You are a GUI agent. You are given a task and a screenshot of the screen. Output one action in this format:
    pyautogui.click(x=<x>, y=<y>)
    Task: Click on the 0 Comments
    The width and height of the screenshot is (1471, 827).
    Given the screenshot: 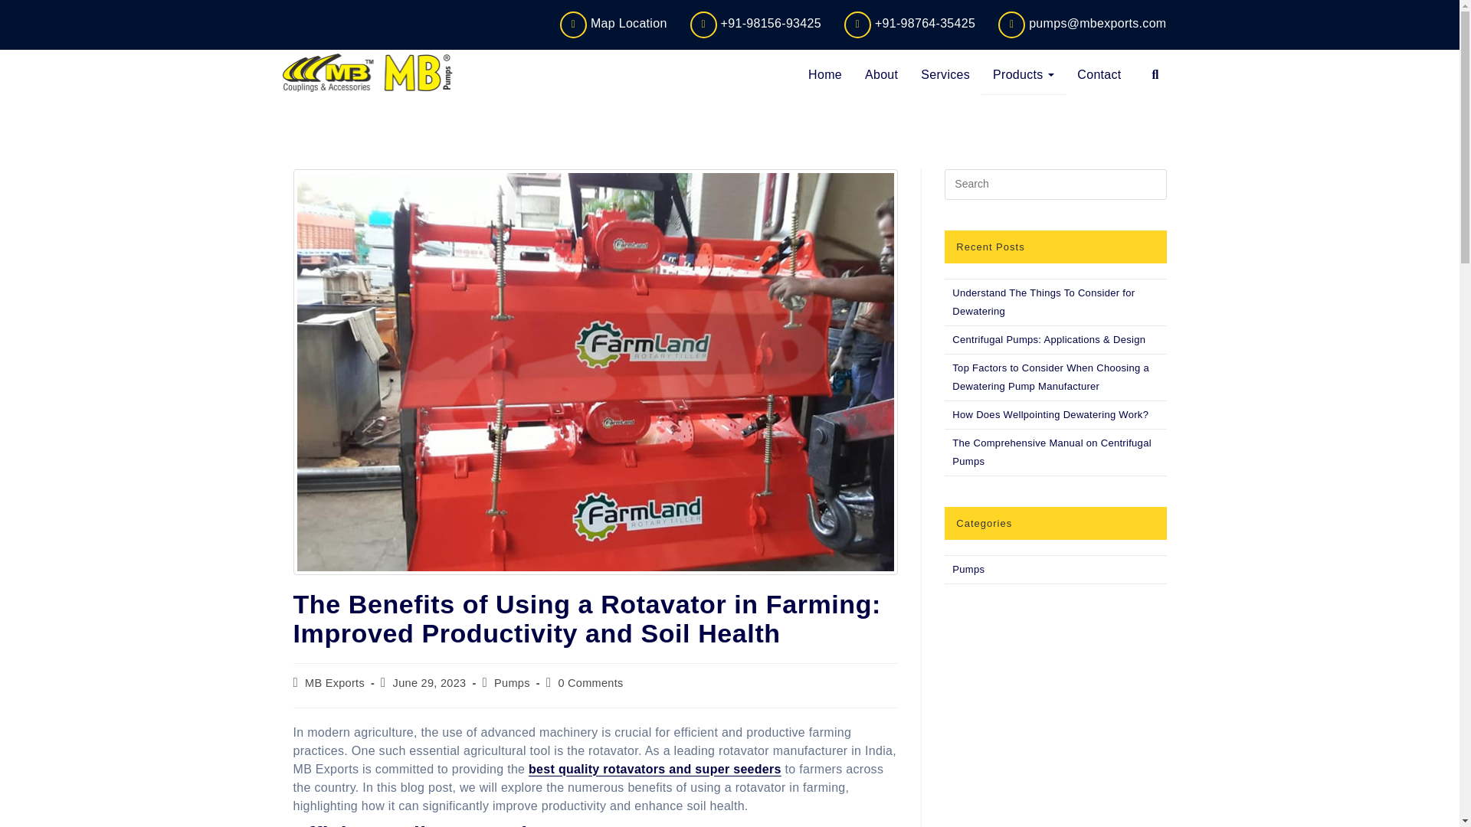 What is the action you would take?
    pyautogui.click(x=590, y=683)
    